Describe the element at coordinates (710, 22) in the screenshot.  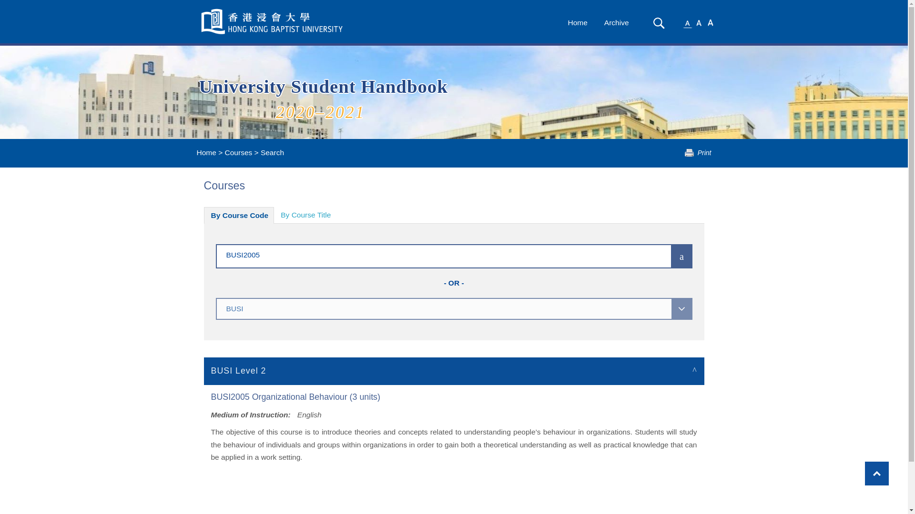
I see `Large Font` at that location.